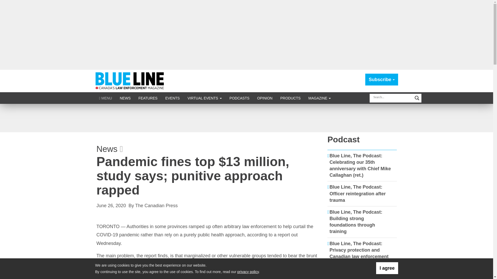  What do you see at coordinates (319, 98) in the screenshot?
I see `MAGAZINE` at bounding box center [319, 98].